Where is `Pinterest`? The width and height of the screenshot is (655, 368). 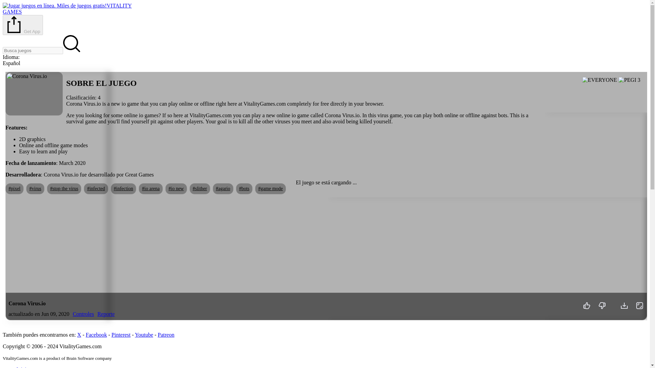
Pinterest is located at coordinates (121, 335).